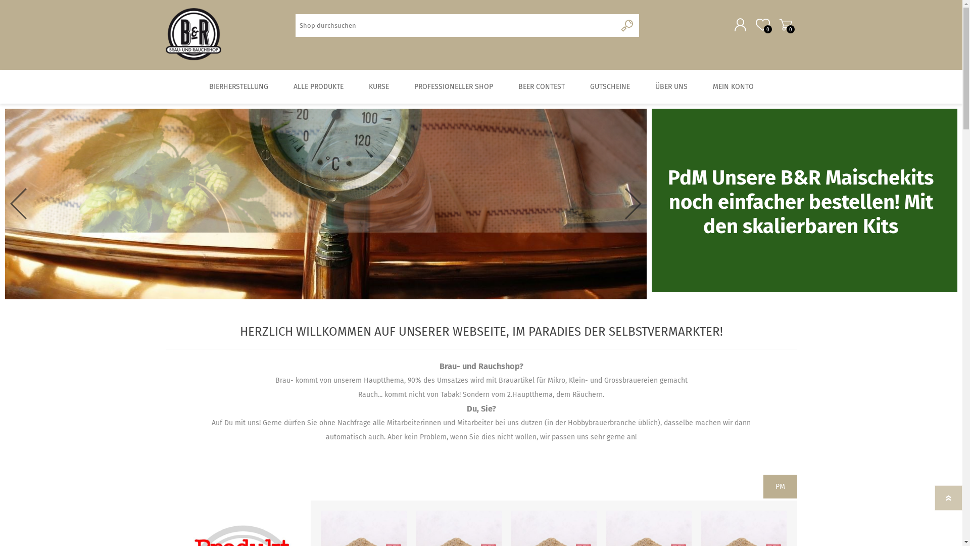  Describe the element at coordinates (453, 87) in the screenshot. I see `PROFESSIONELLER SHOP` at that location.